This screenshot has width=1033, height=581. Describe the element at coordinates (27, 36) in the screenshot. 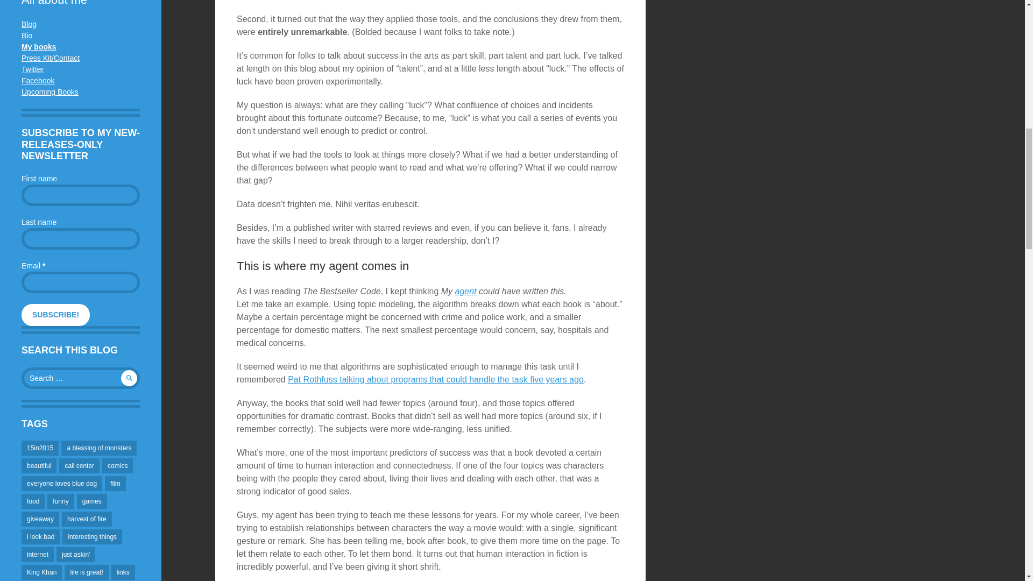

I see `Of a sort` at that location.